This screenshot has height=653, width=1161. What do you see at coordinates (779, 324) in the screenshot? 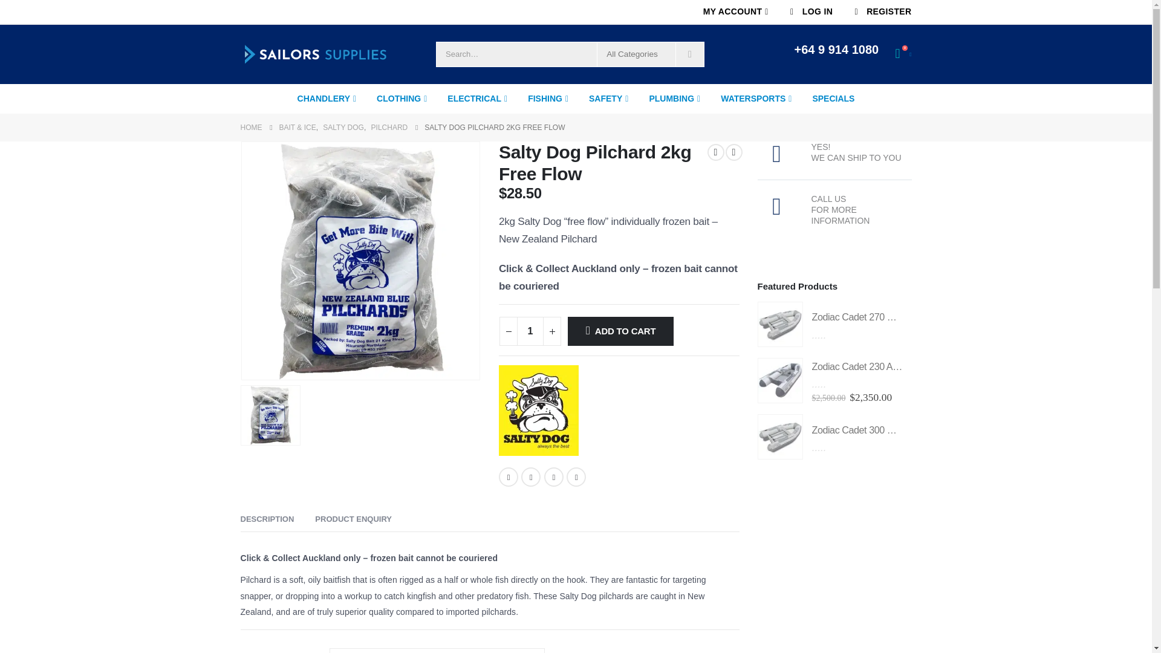
I see `Zodiac Cadet 270 RIB Alu Light` at bounding box center [779, 324].